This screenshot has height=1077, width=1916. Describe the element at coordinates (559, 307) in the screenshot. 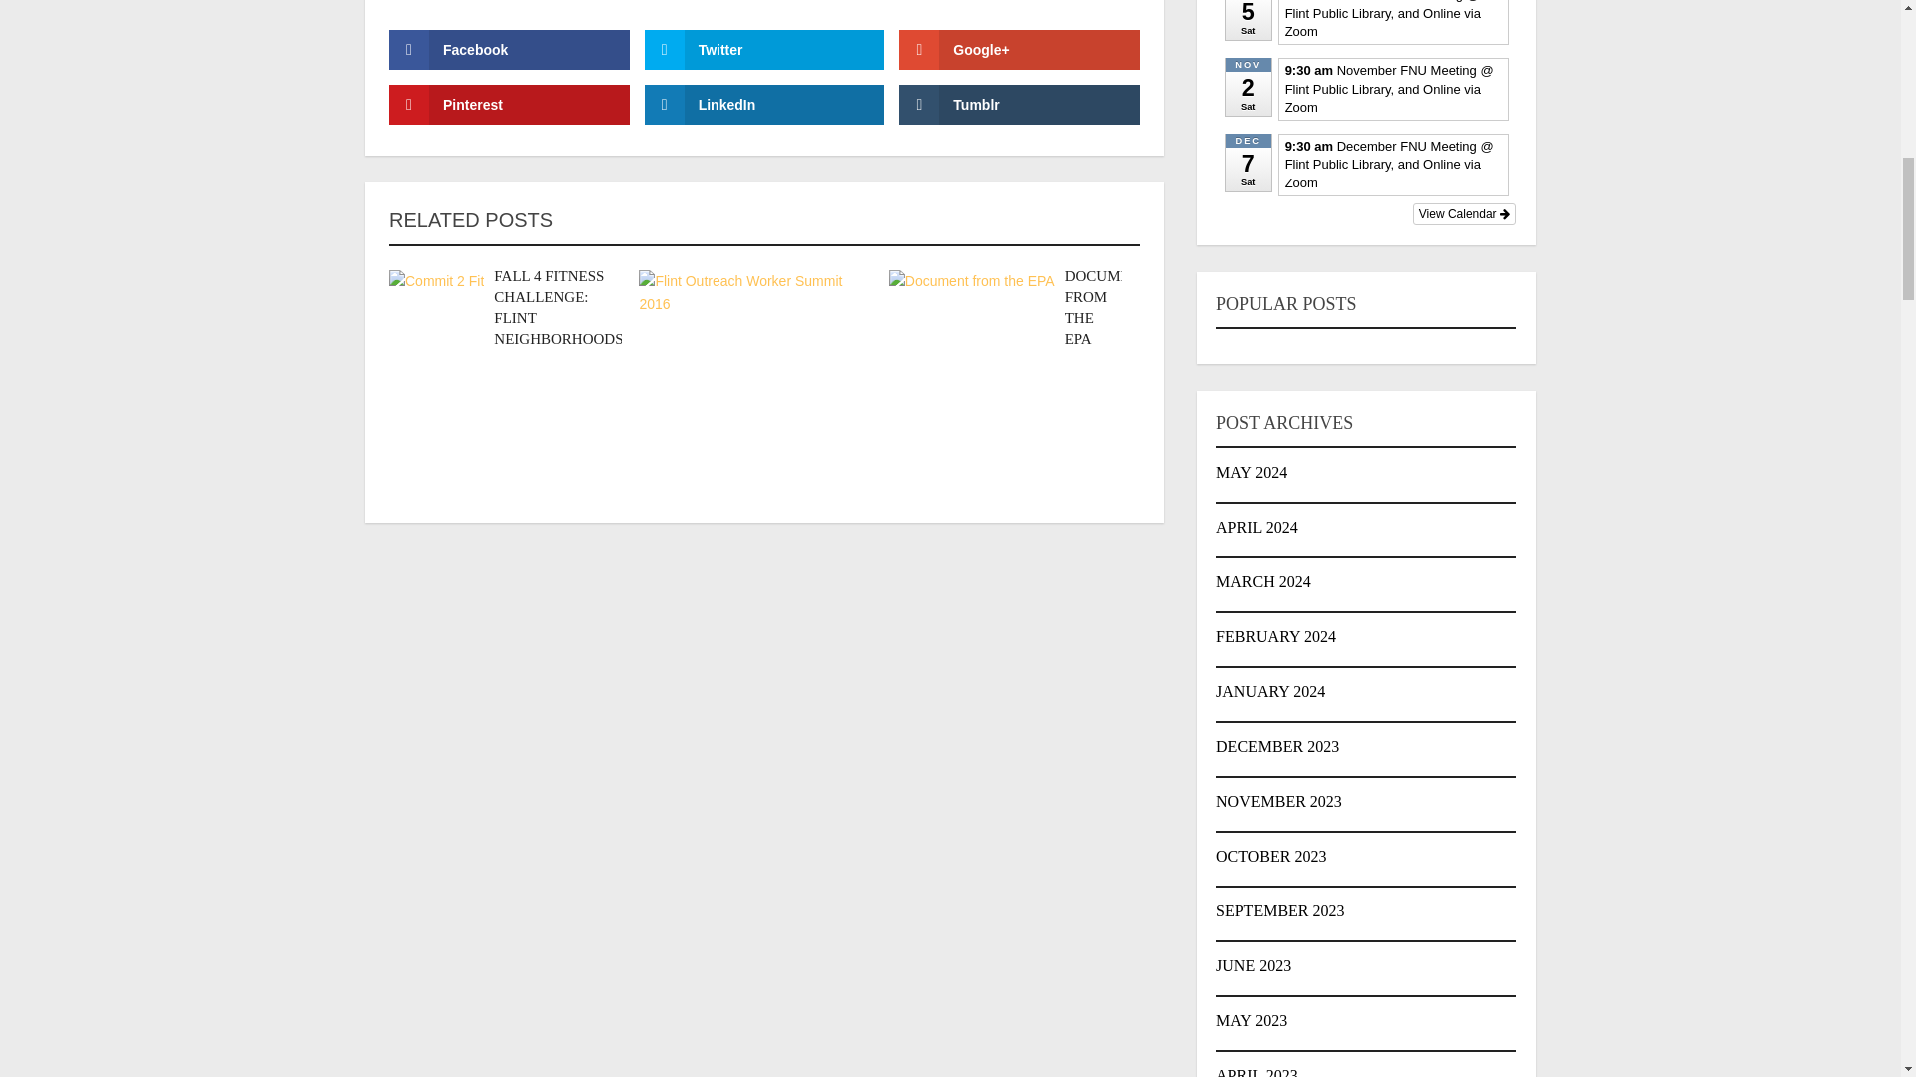

I see `Fall 4 Fitness Challenge: Flint Neighborhoods` at that location.